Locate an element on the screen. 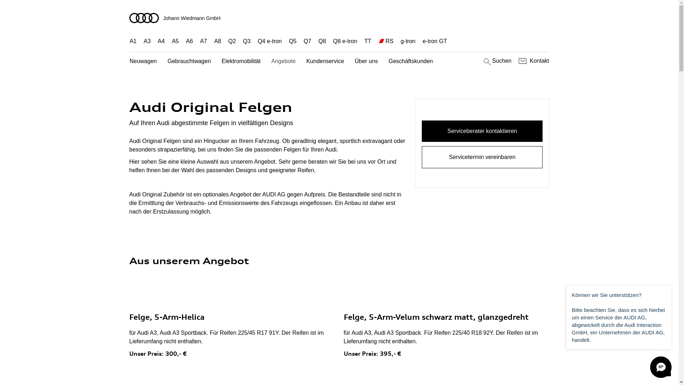 The height and width of the screenshot is (385, 684). Kontakt is located at coordinates (533, 61).